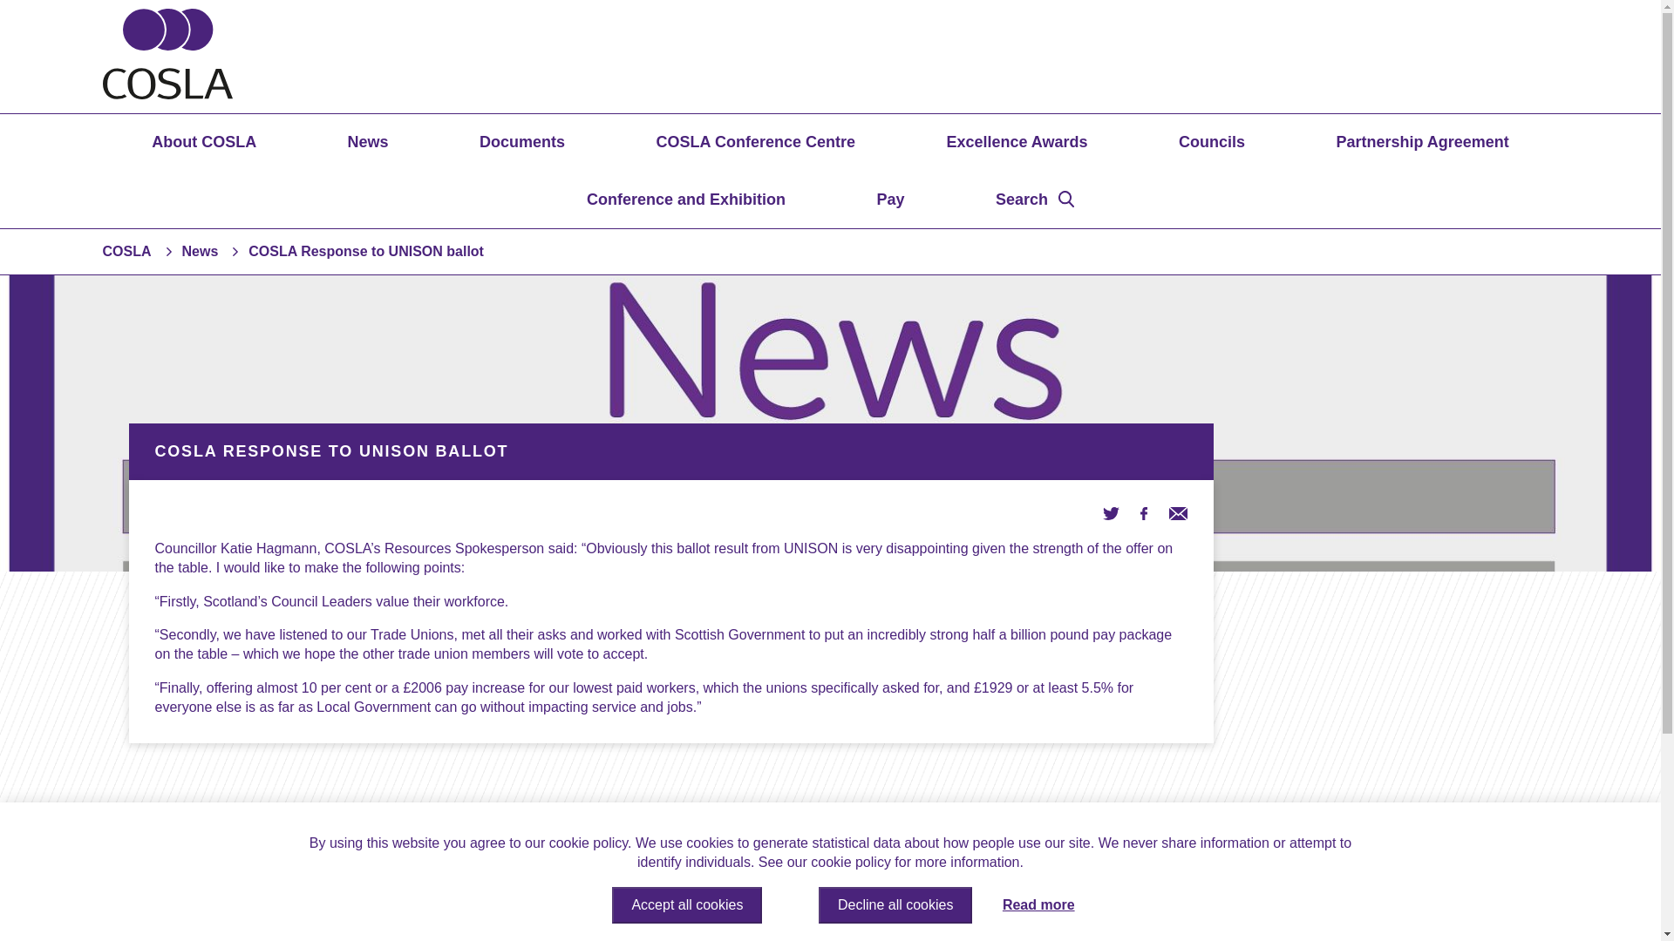 The image size is (1674, 941). Describe the element at coordinates (1035, 200) in the screenshot. I see `Search` at that location.